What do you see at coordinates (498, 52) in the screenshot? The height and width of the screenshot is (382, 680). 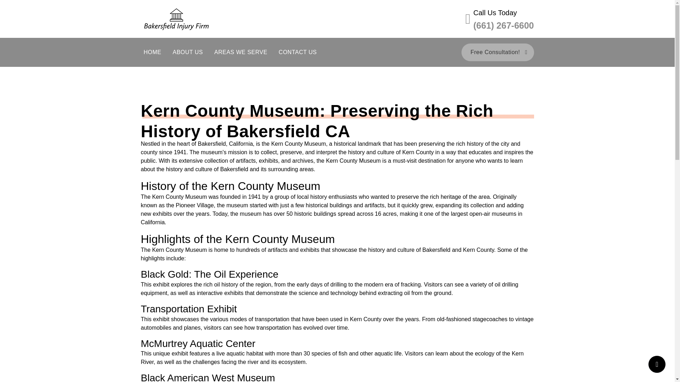 I see `Free Consultation!` at bounding box center [498, 52].